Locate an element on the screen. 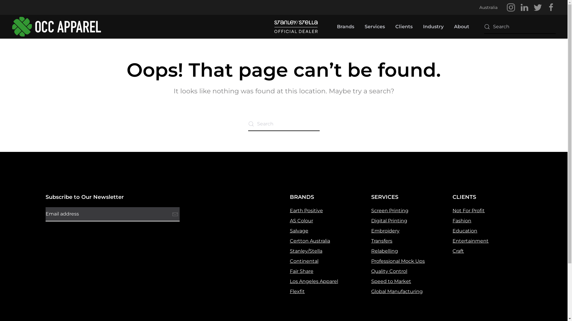 This screenshot has width=572, height=321. Global Manufacturing is located at coordinates (397, 291).